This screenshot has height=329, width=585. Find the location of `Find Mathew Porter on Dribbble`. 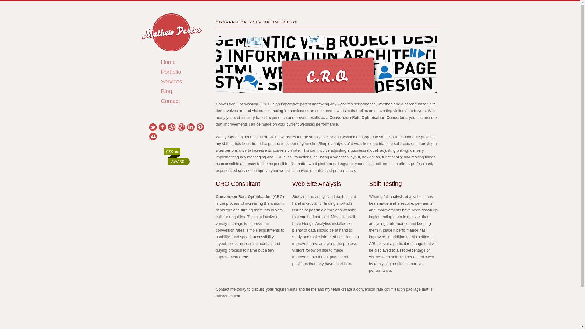

Find Mathew Porter on Dribbble is located at coordinates (171, 127).